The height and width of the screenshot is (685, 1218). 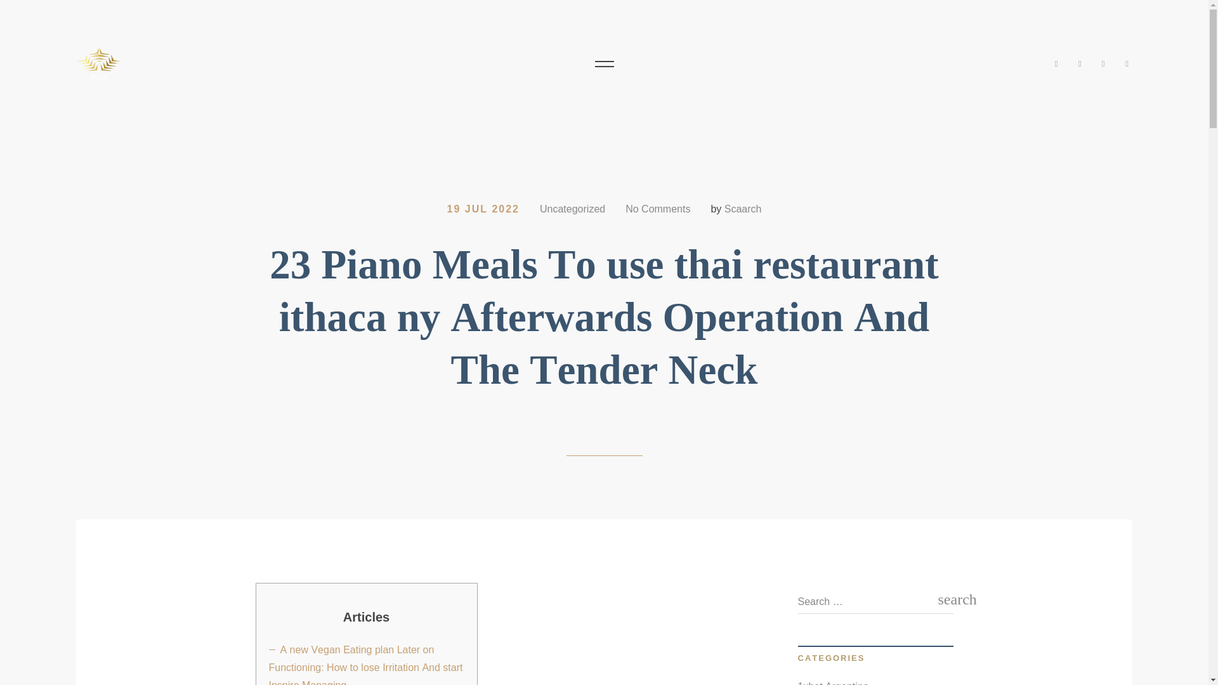 I want to click on Scaarch, so click(x=743, y=209).